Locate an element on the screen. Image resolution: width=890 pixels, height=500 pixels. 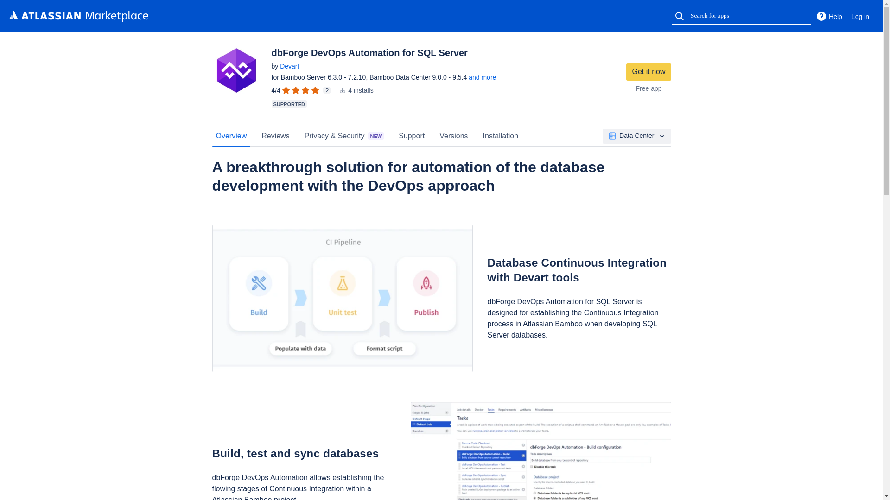
Get it now is located at coordinates (648, 72).